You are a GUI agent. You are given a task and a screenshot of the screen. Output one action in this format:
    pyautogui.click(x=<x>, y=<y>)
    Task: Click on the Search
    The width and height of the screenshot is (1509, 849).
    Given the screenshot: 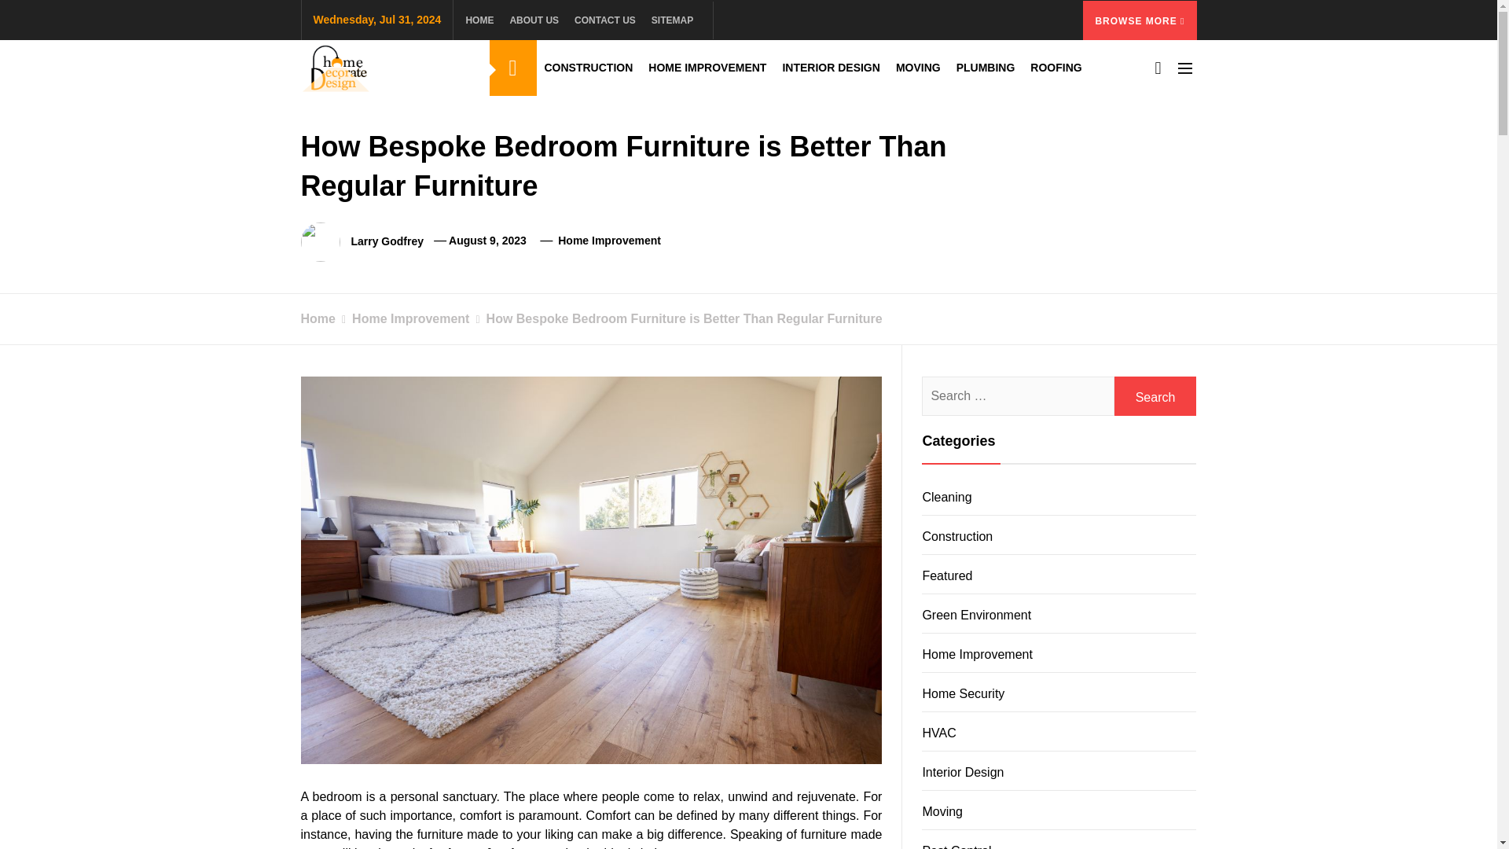 What is the action you would take?
    pyautogui.click(x=1155, y=396)
    